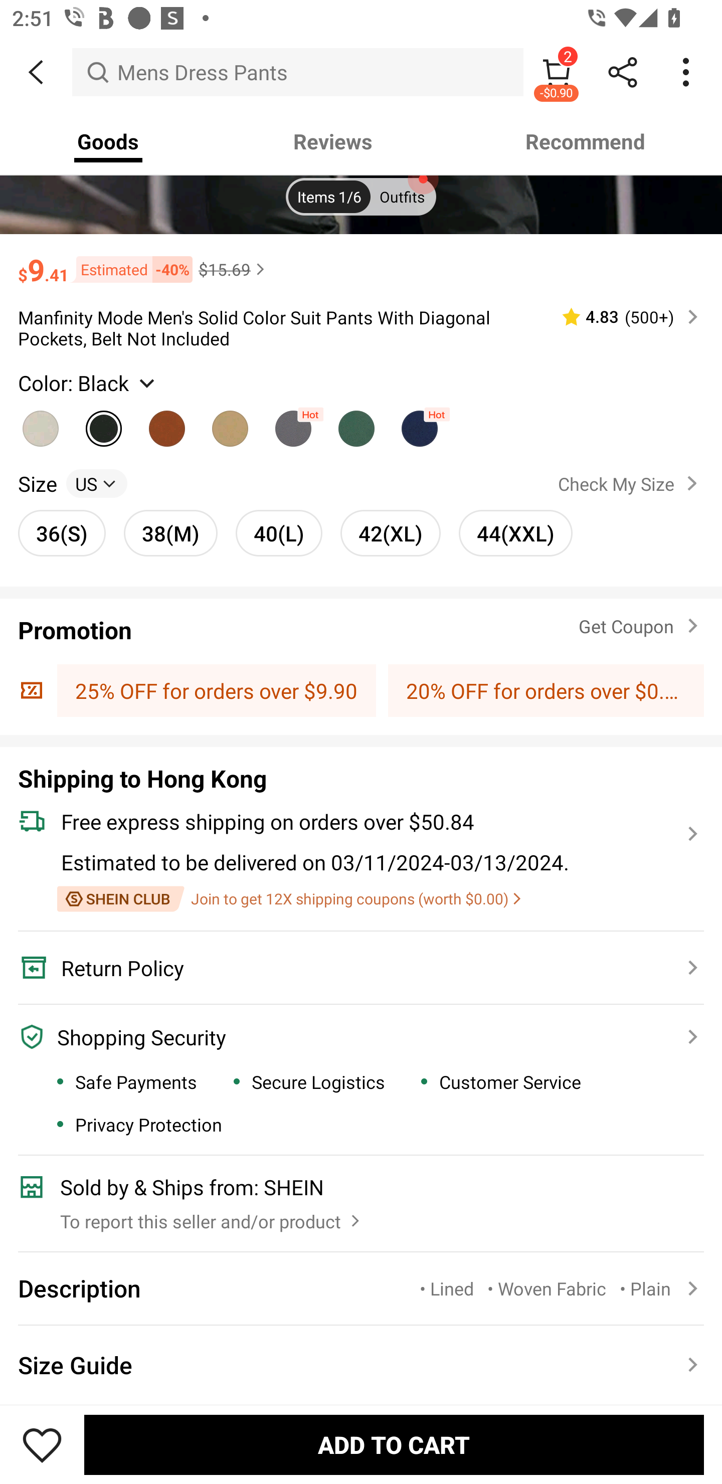 Image resolution: width=722 pixels, height=1484 pixels. Describe the element at coordinates (361, 262) in the screenshot. I see `$9.41 Estimated -40% $15.69` at that location.